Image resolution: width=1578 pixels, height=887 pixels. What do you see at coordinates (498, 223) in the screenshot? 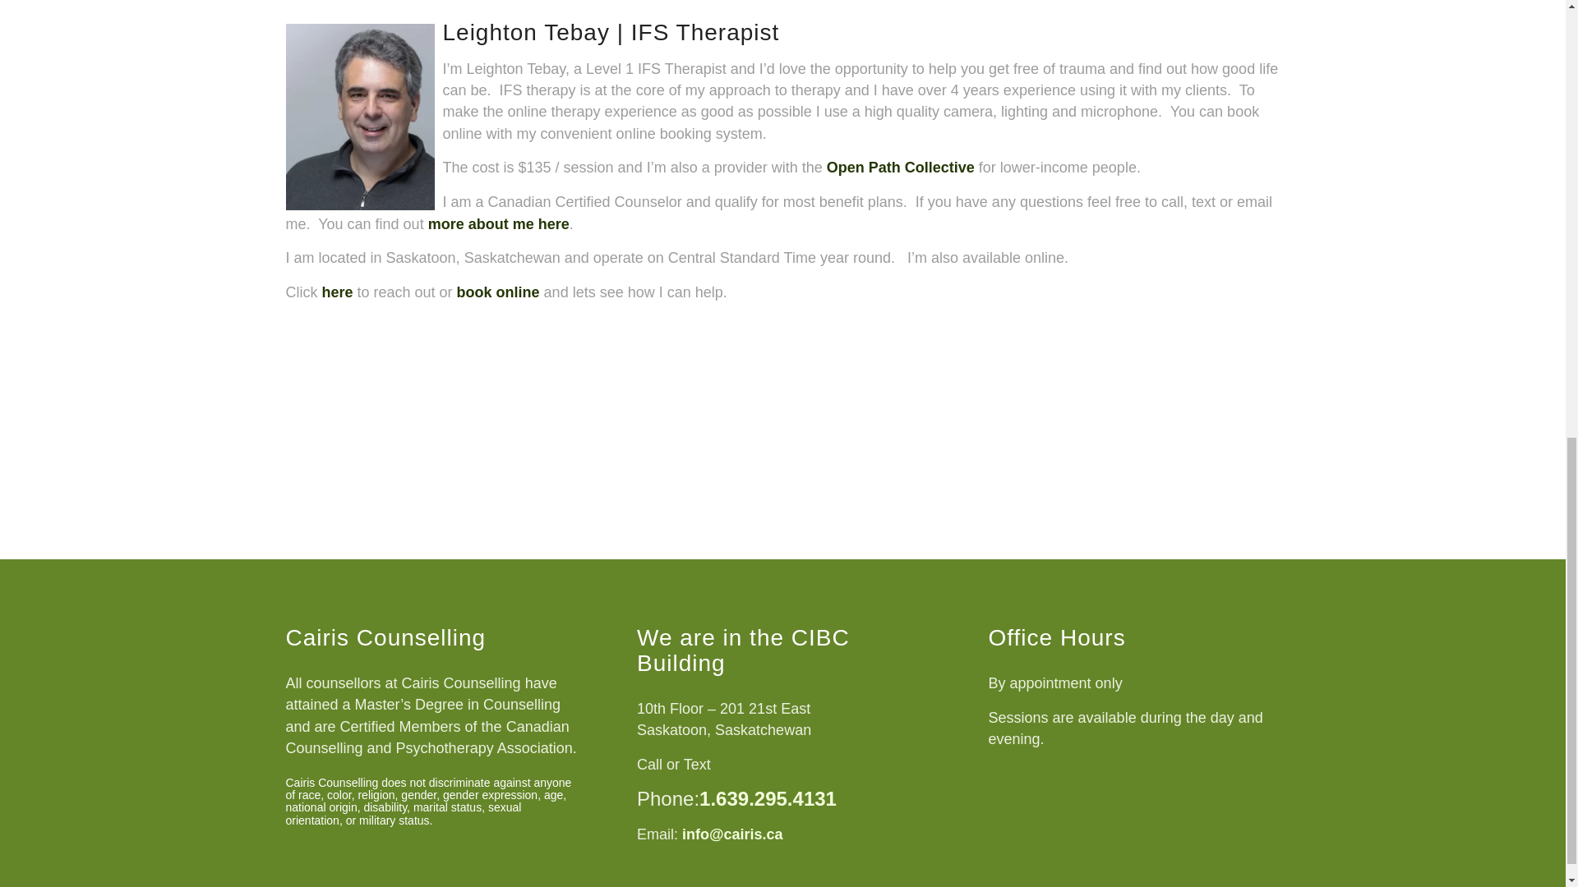
I see `more about me here` at bounding box center [498, 223].